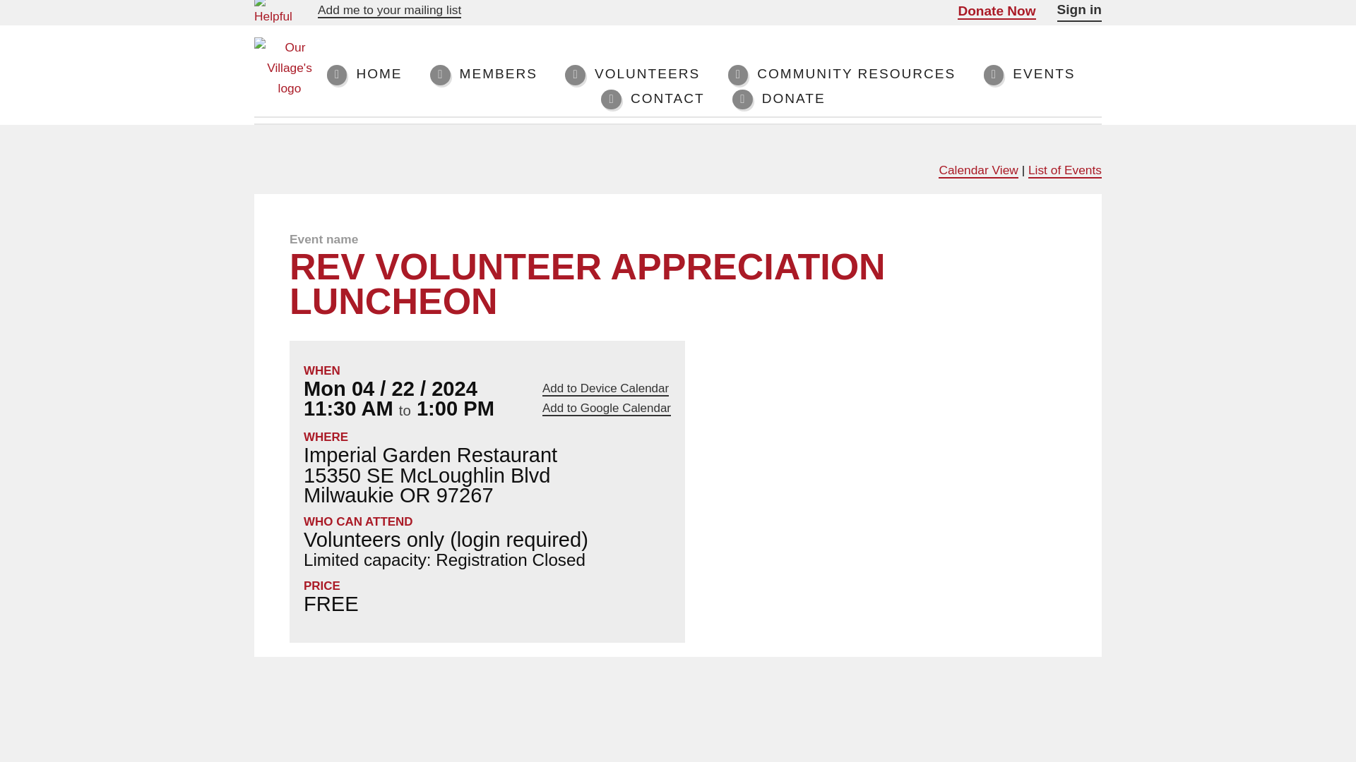 The width and height of the screenshot is (1356, 762). Describe the element at coordinates (1079, 11) in the screenshot. I see `Sign in` at that location.